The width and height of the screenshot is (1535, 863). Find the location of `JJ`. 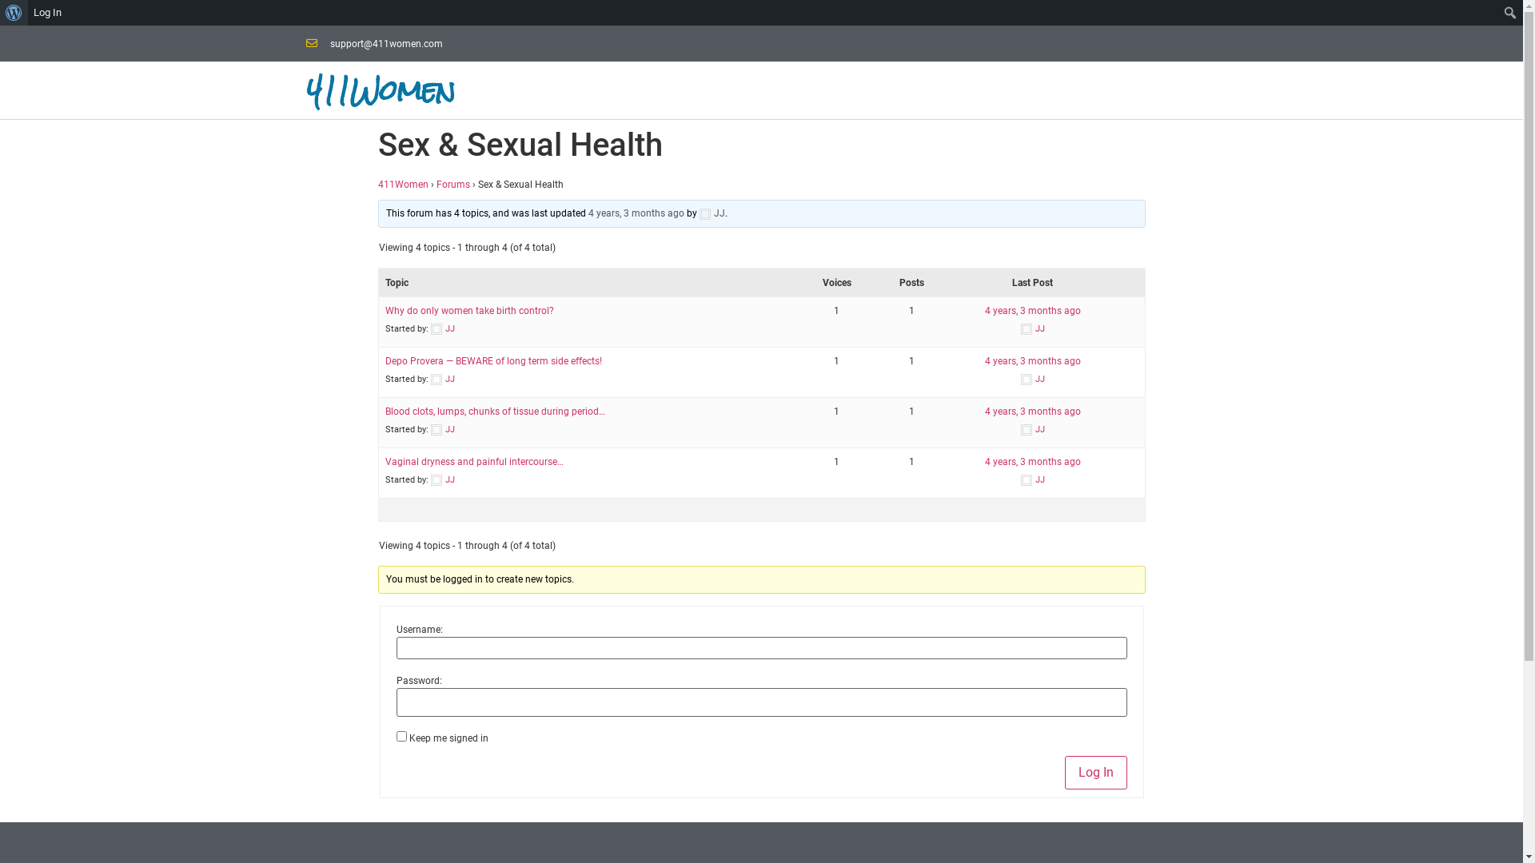

JJ is located at coordinates (442, 430).